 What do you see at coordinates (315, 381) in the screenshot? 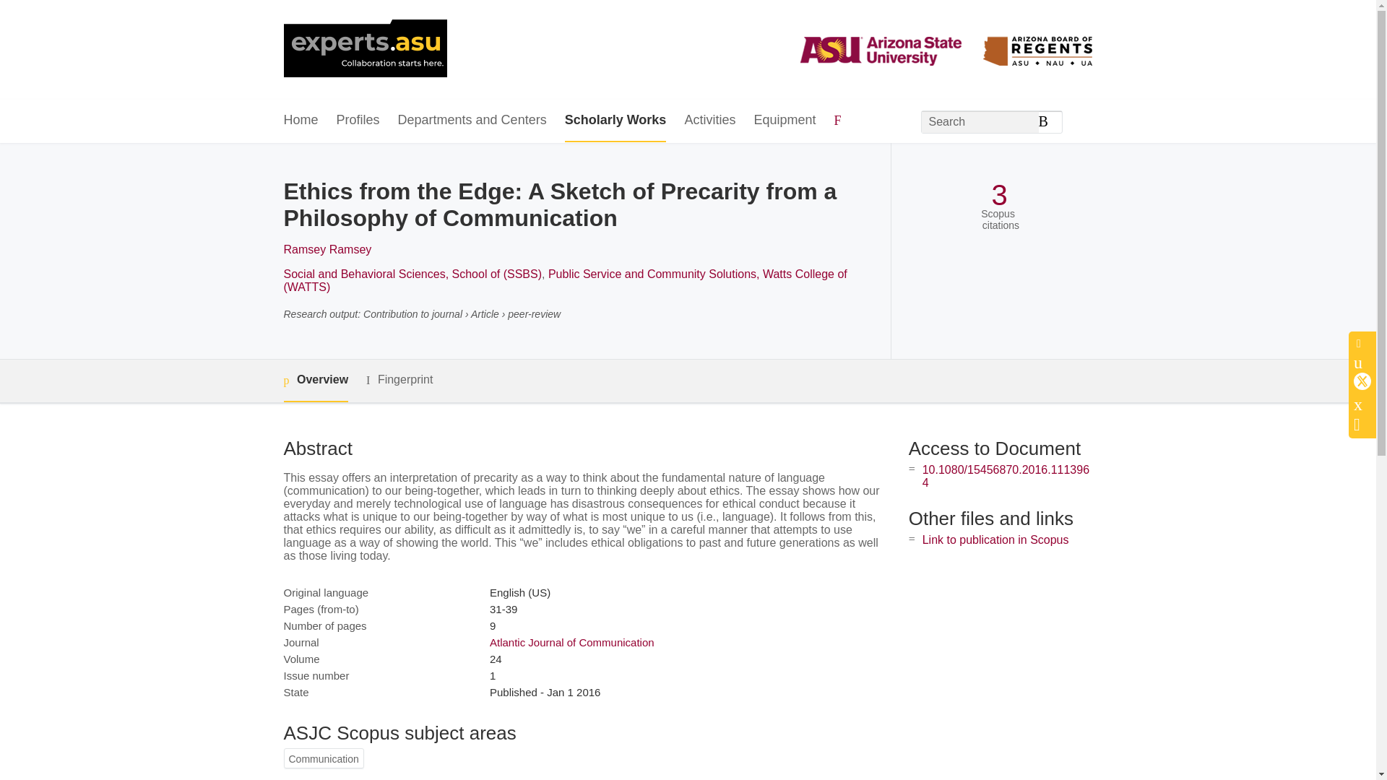
I see `Overview` at bounding box center [315, 381].